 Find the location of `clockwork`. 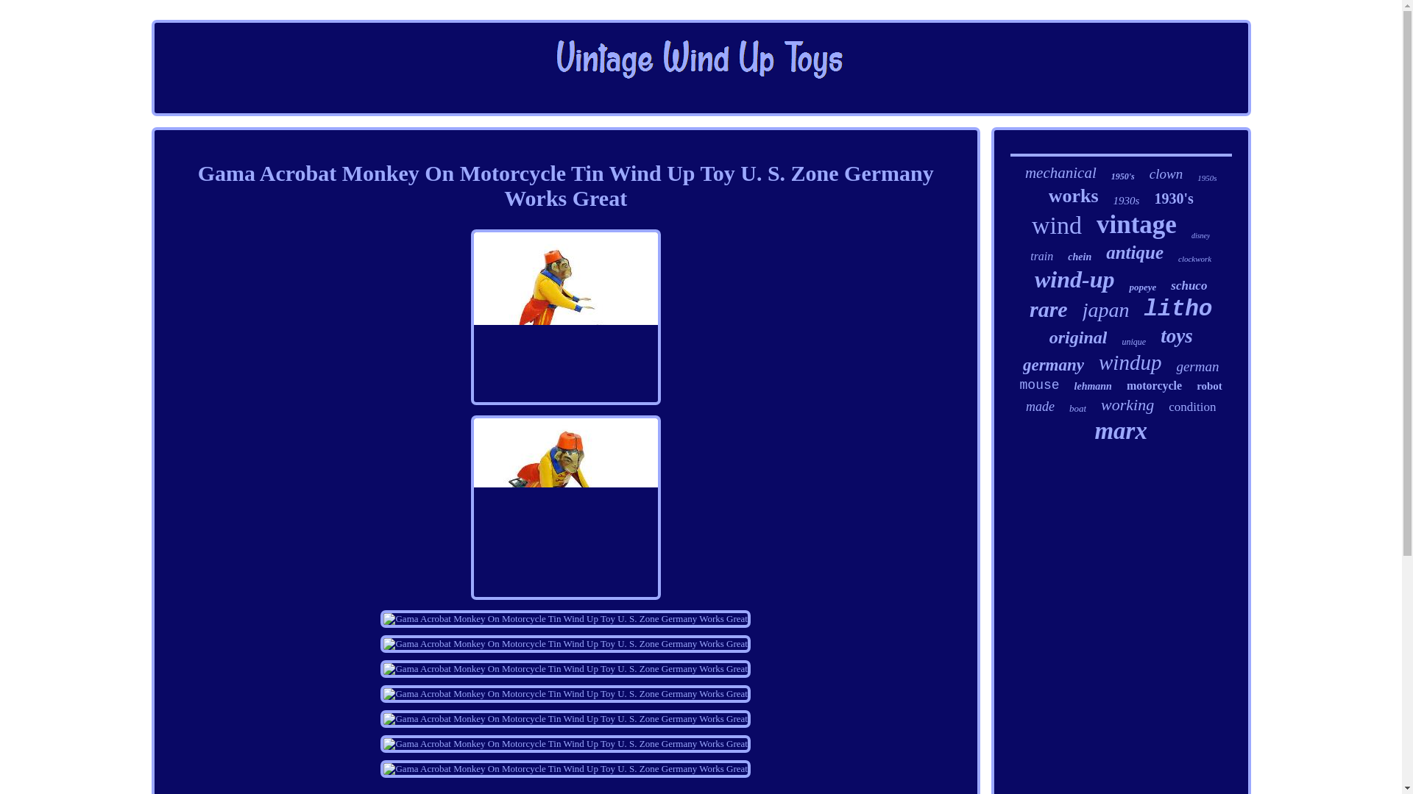

clockwork is located at coordinates (1194, 258).